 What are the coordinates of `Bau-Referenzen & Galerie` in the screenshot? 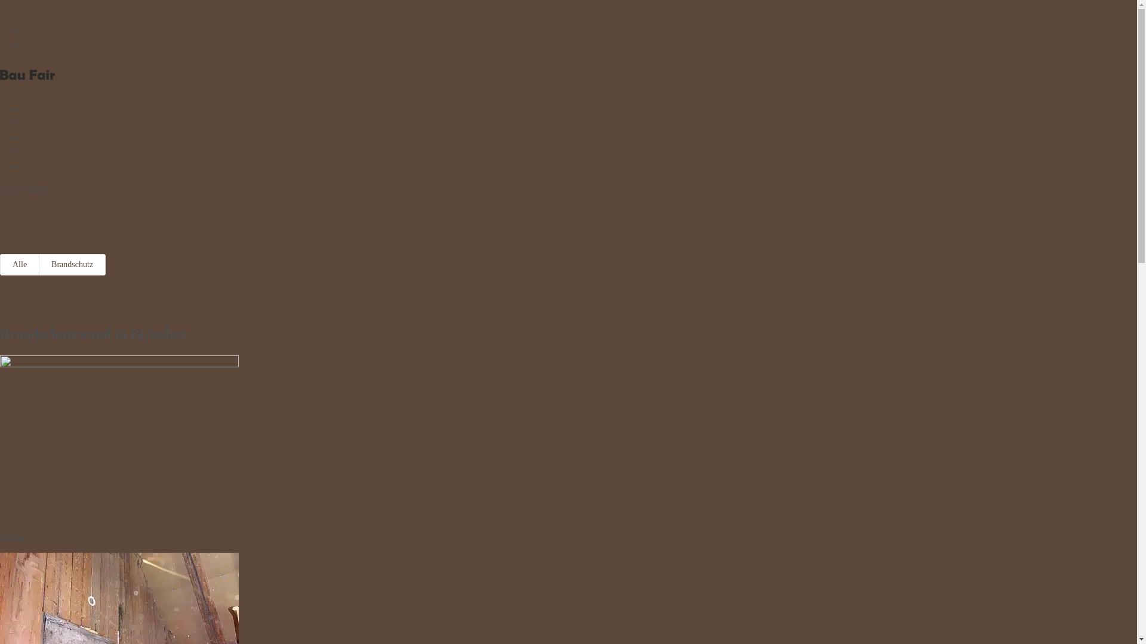 It's located at (75, 31).